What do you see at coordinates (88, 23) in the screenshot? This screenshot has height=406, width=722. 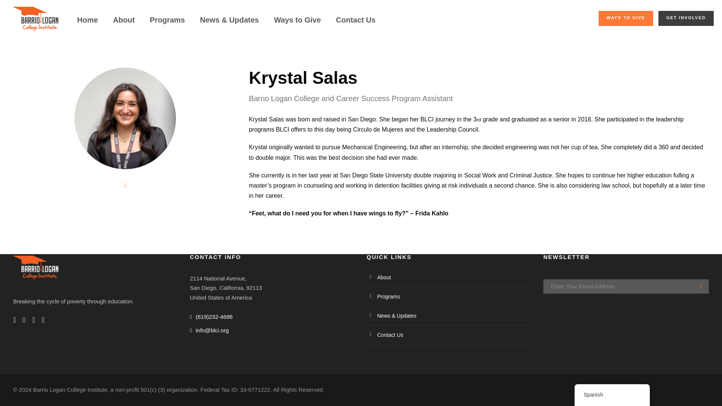 I see `Home` at bounding box center [88, 23].